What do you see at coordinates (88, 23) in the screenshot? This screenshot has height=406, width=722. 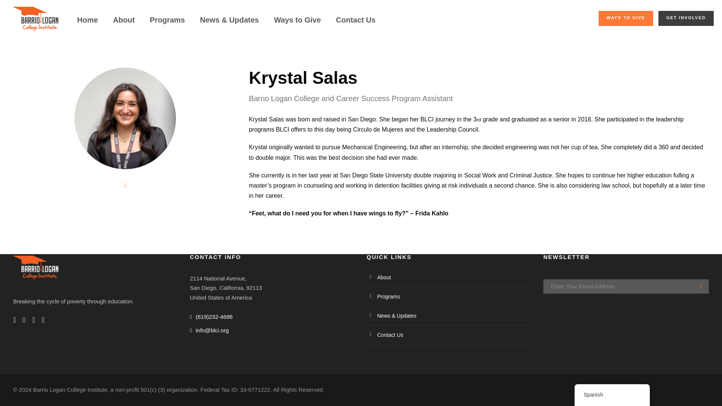 I see `Home` at bounding box center [88, 23].